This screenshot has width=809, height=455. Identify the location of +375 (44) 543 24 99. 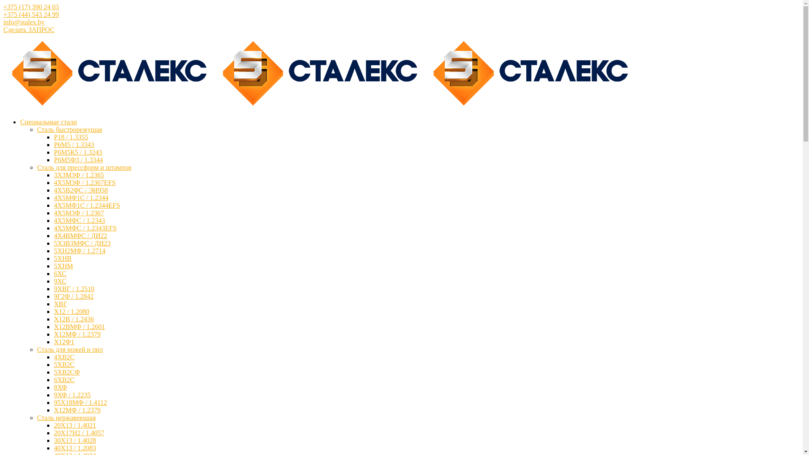
(31, 14).